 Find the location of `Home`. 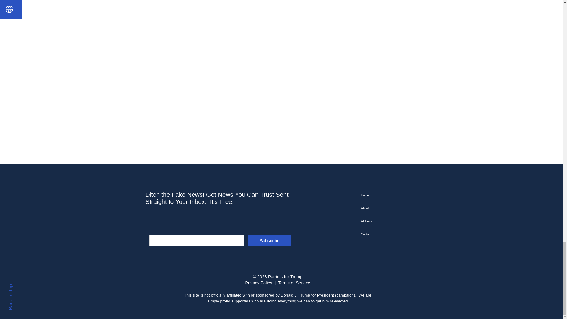

Home is located at coordinates (390, 196).